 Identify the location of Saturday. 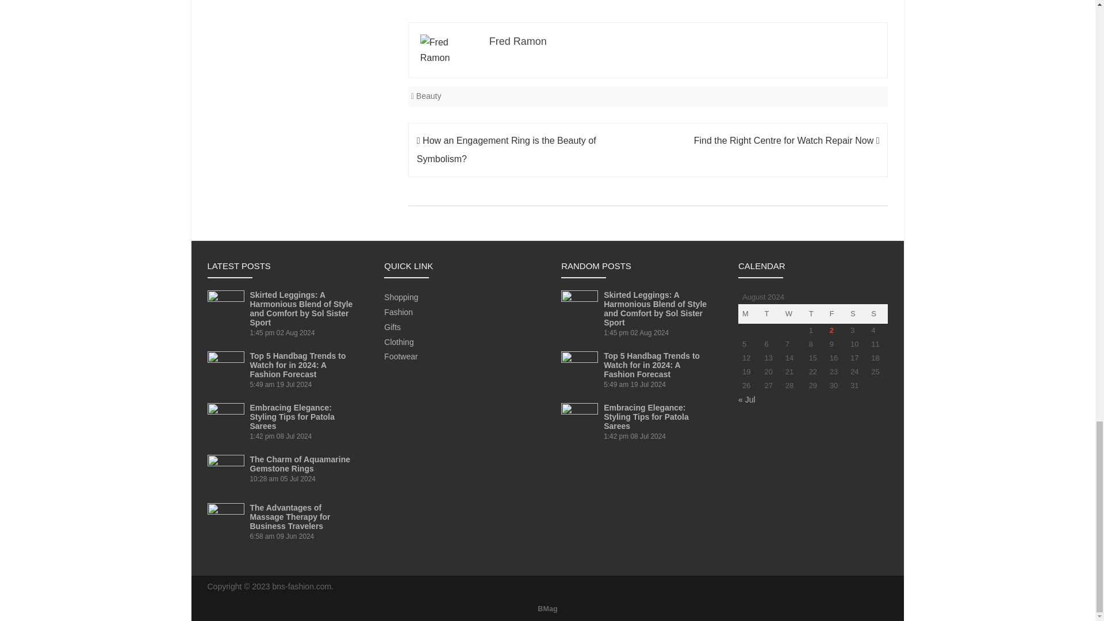
(857, 314).